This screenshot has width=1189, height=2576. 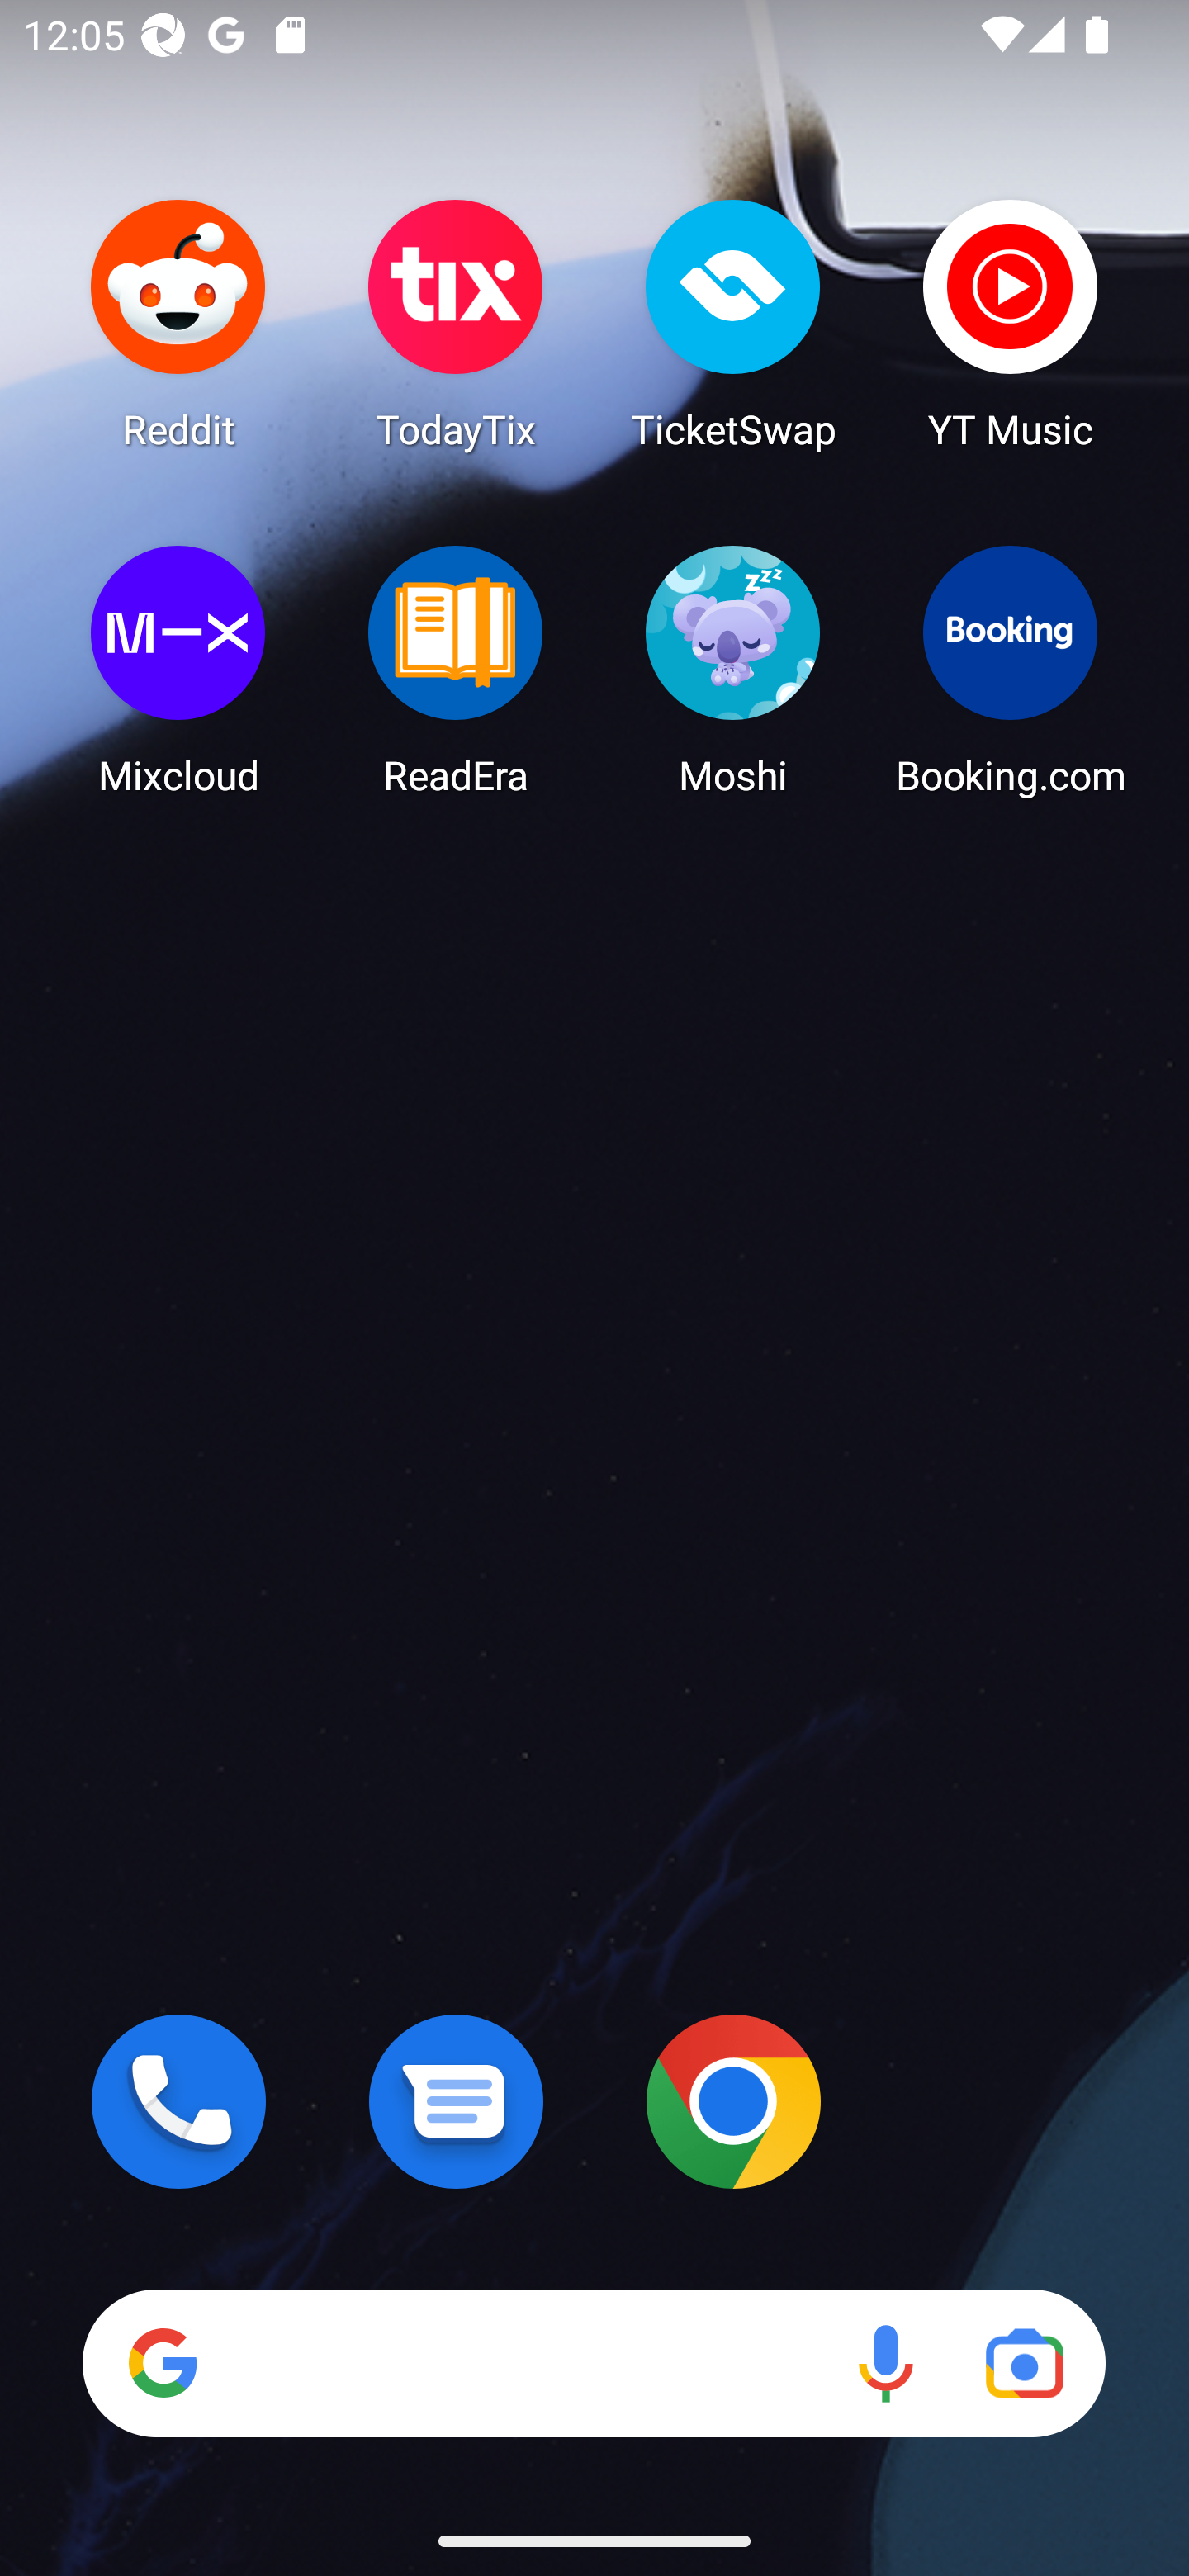 I want to click on TodayTix, so click(x=456, y=324).